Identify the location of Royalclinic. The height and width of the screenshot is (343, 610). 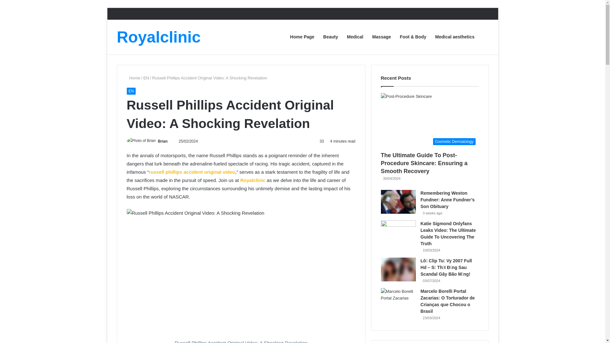
(253, 180).